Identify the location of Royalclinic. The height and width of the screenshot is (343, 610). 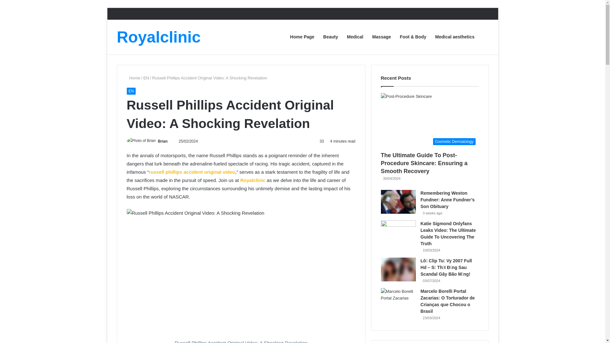
(253, 180).